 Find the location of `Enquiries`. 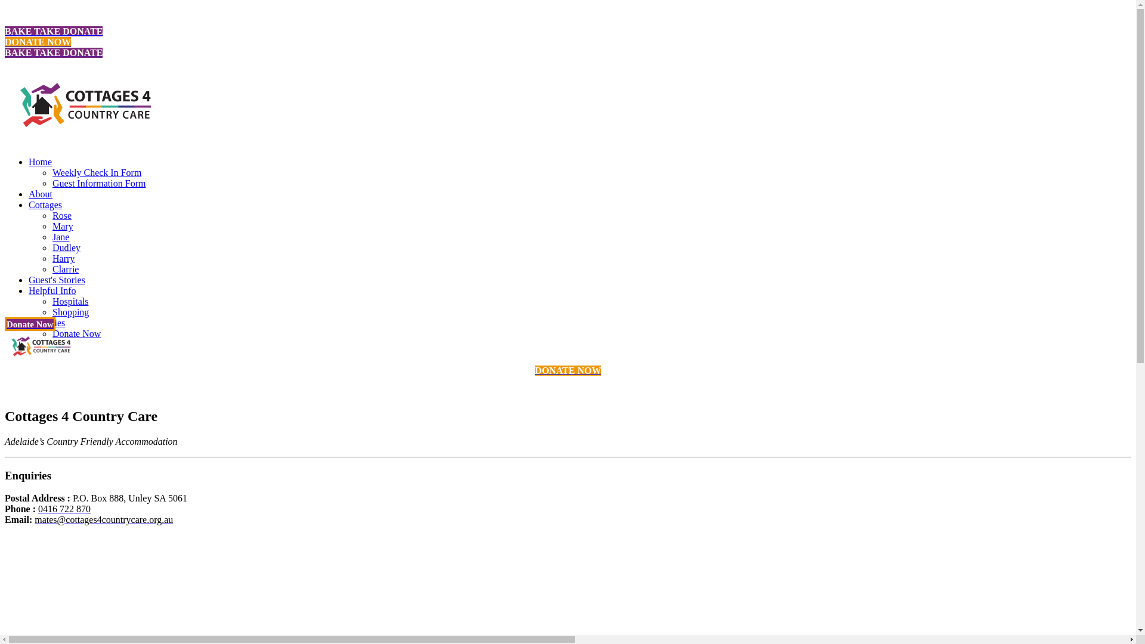

Enquiries is located at coordinates (47, 323).